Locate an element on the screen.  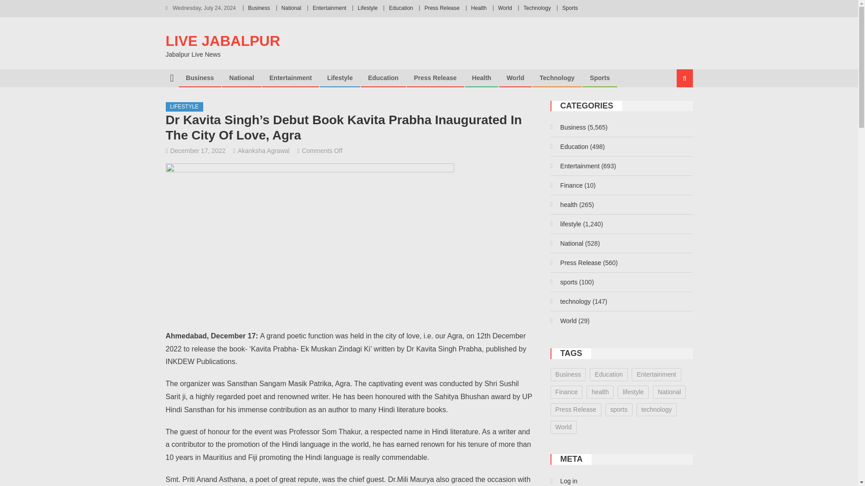
Health is located at coordinates (479, 8).